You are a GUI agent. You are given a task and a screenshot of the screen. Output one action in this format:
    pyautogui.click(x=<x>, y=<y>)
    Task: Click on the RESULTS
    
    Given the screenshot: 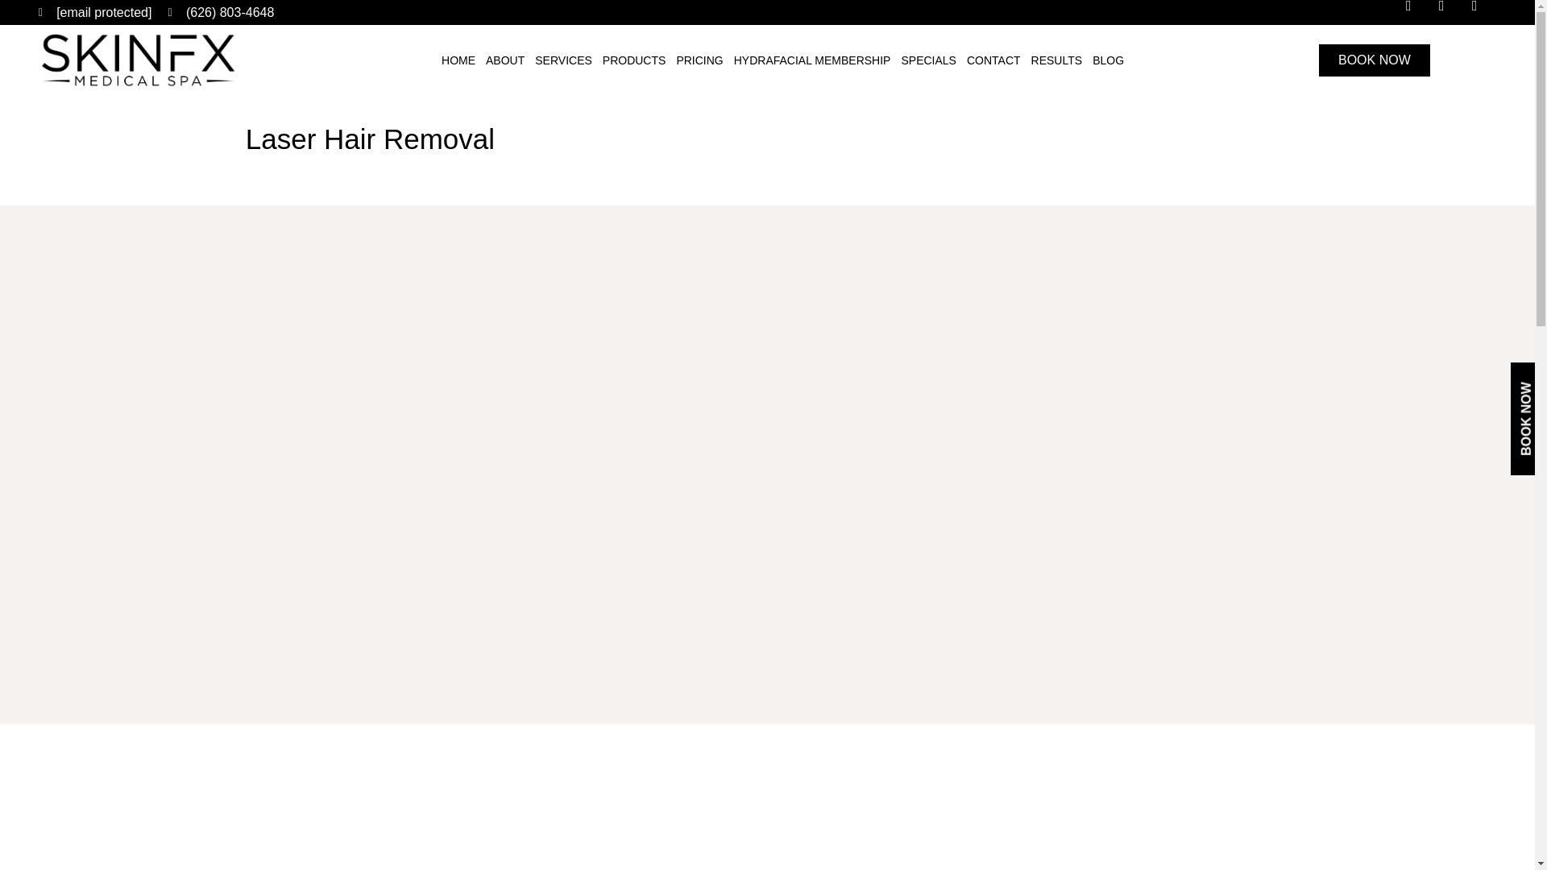 What is the action you would take?
    pyautogui.click(x=1057, y=60)
    